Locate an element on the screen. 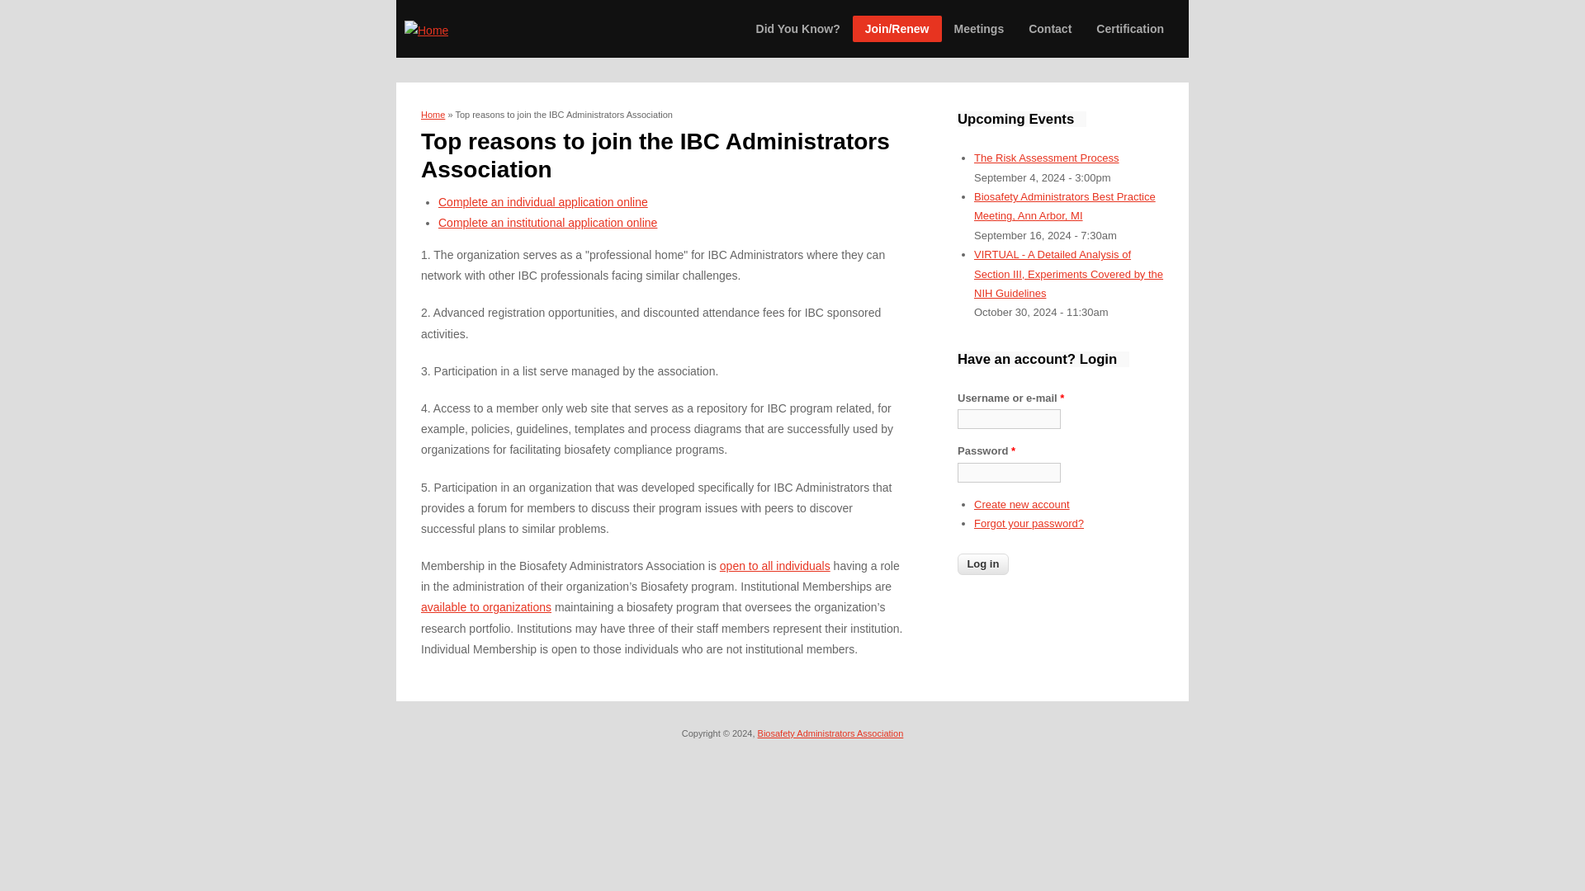 The image size is (1585, 891). Certification is located at coordinates (1129, 28).